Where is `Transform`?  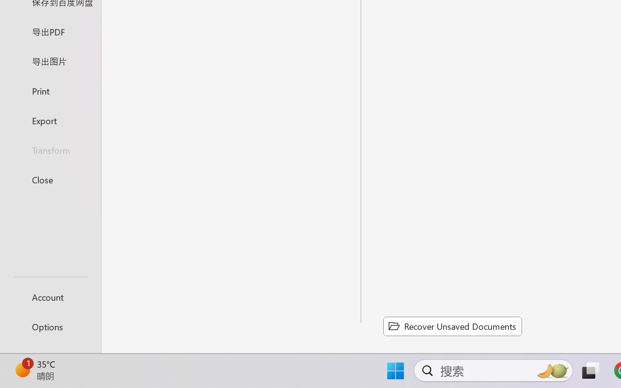
Transform is located at coordinates (50, 150).